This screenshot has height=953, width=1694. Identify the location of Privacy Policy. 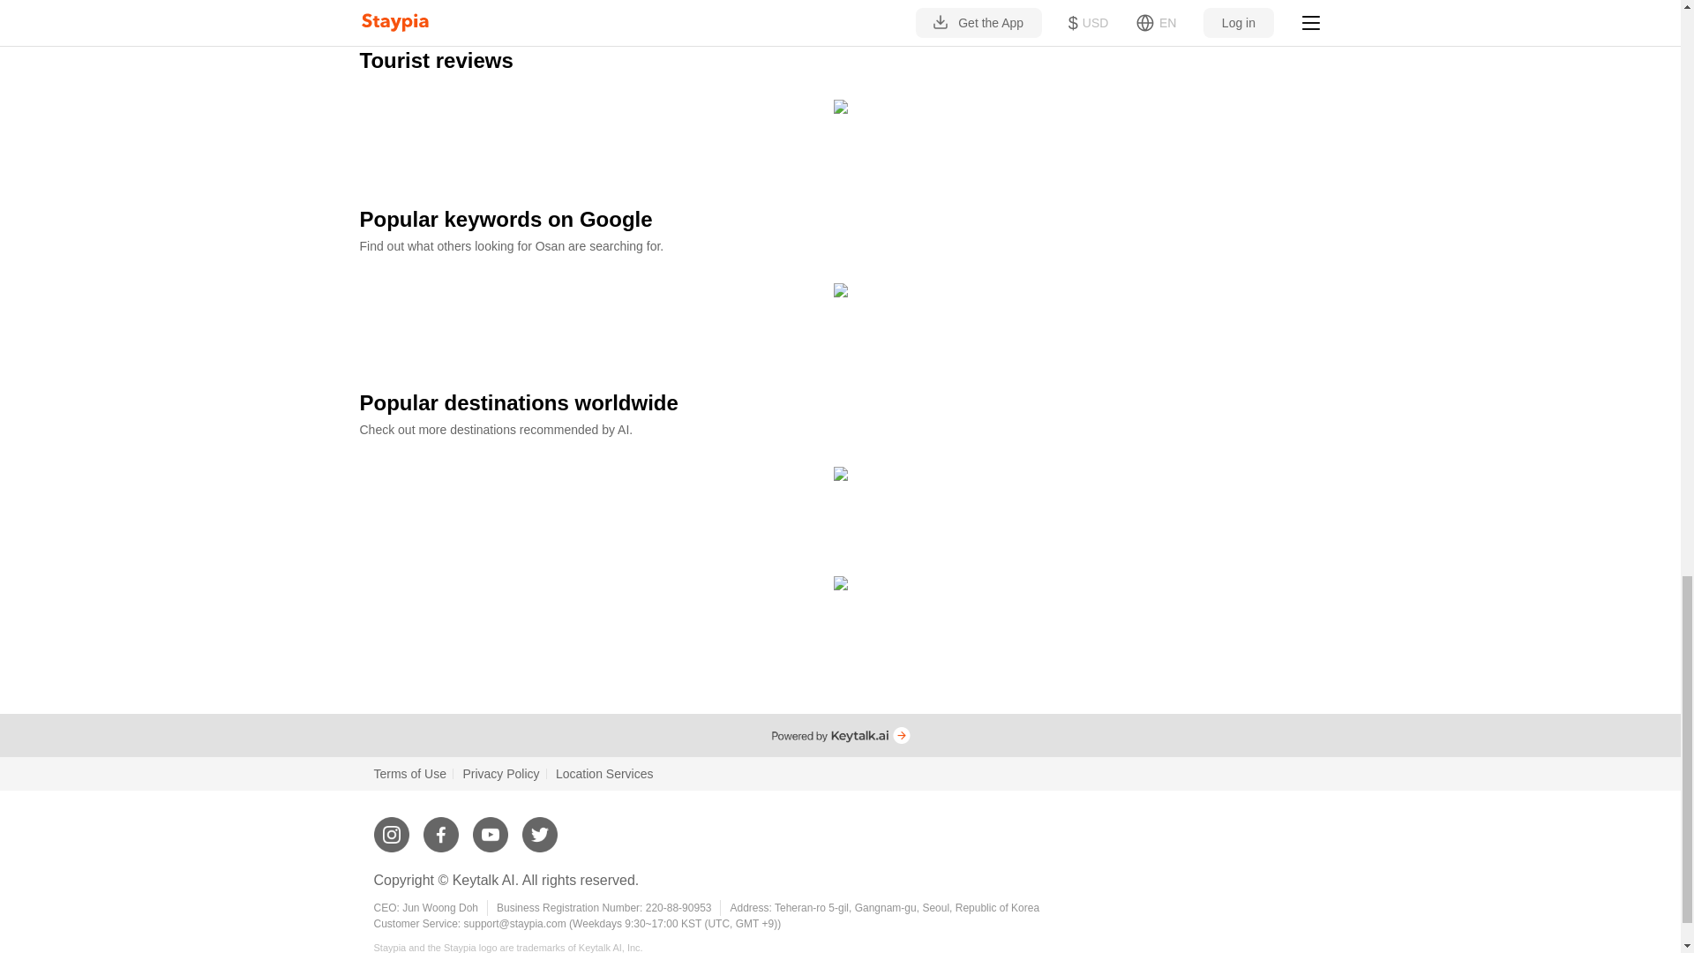
(500, 773).